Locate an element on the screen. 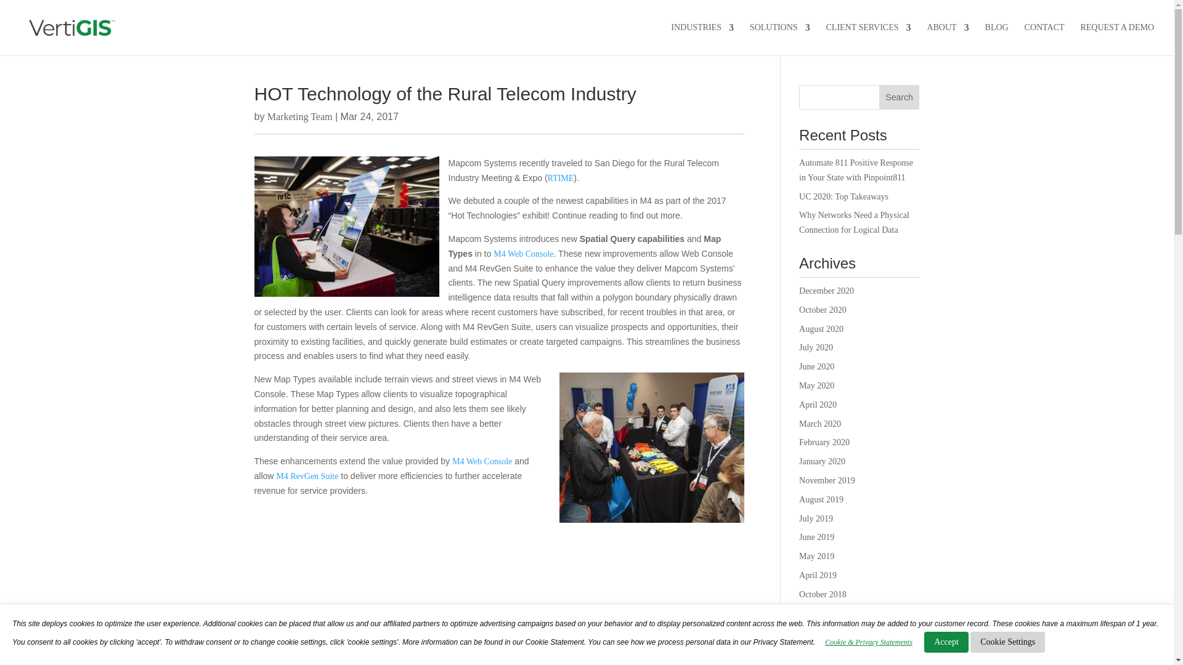 Image resolution: width=1183 pixels, height=665 pixels. INDUSTRIES is located at coordinates (702, 38).